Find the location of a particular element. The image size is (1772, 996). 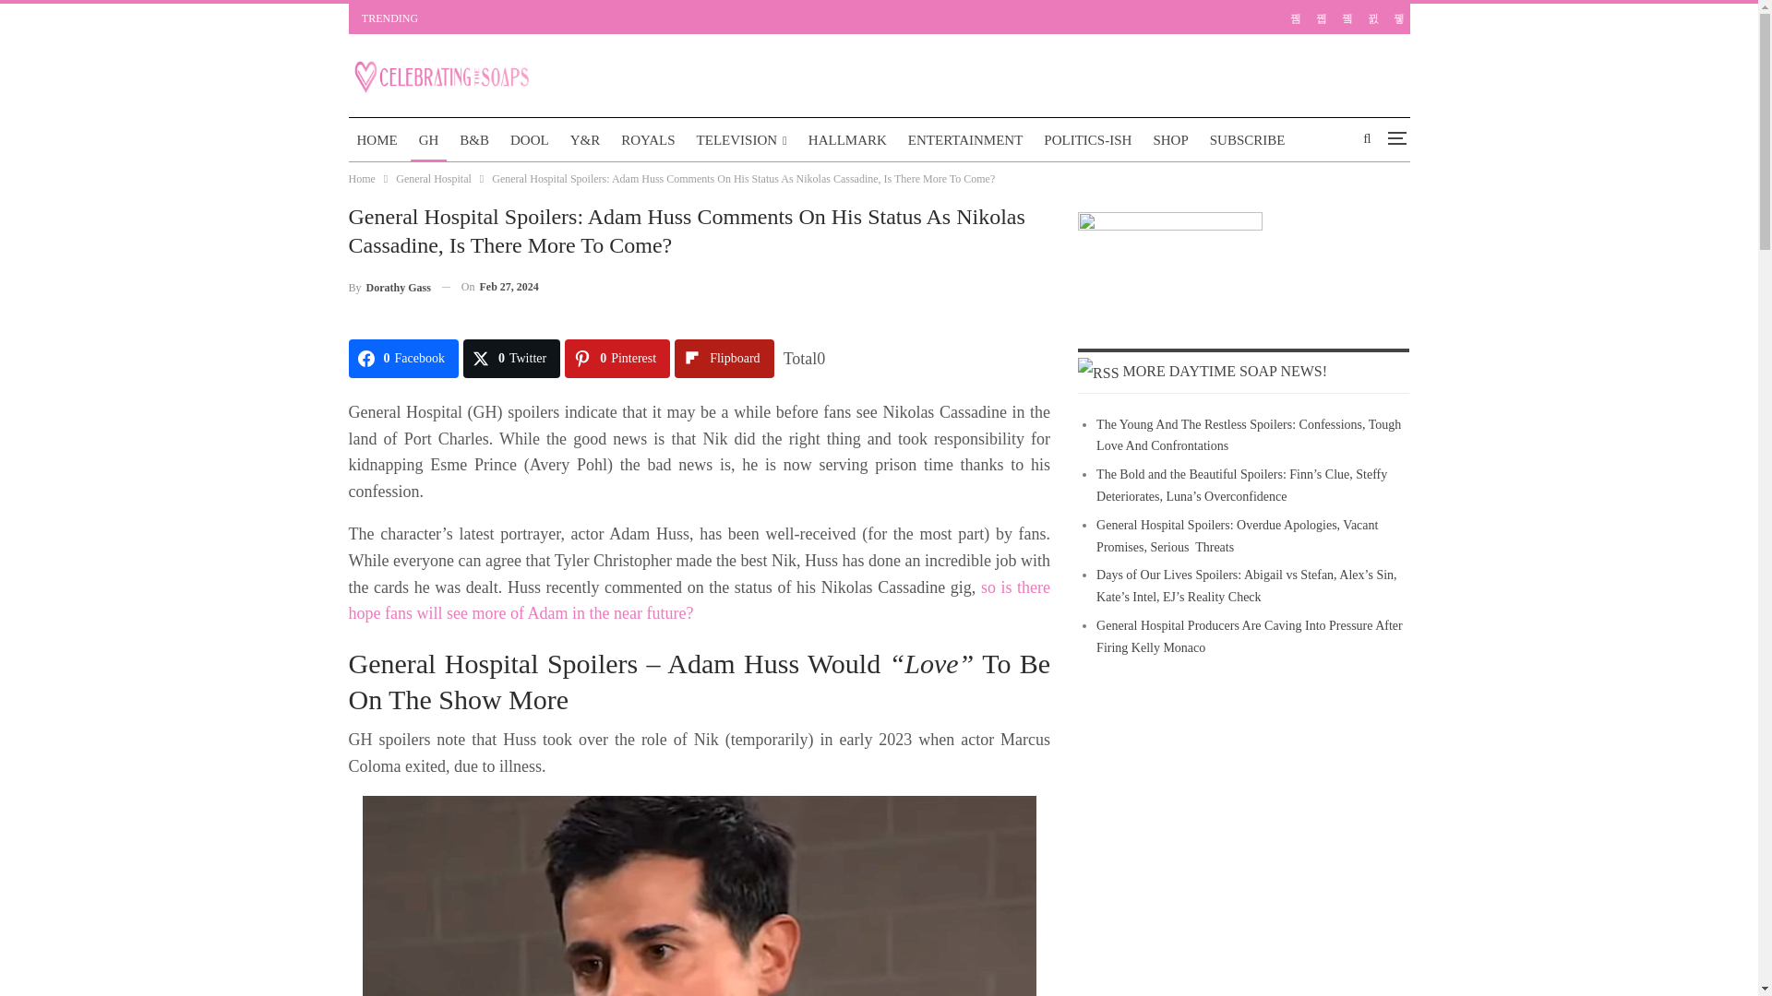

Share on Facebook is located at coordinates (404, 359).